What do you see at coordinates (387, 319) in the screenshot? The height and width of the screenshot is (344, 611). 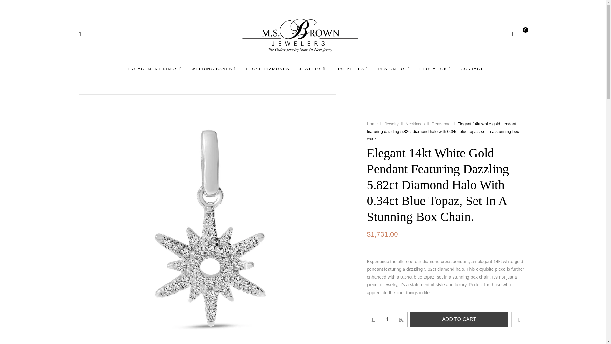 I see `1` at bounding box center [387, 319].